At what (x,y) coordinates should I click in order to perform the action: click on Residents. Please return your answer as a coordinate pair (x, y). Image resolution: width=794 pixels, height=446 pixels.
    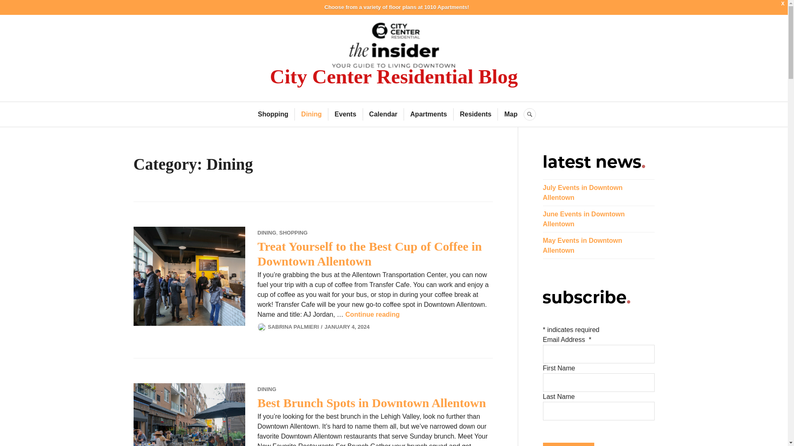
    Looking at the image, I should click on (476, 114).